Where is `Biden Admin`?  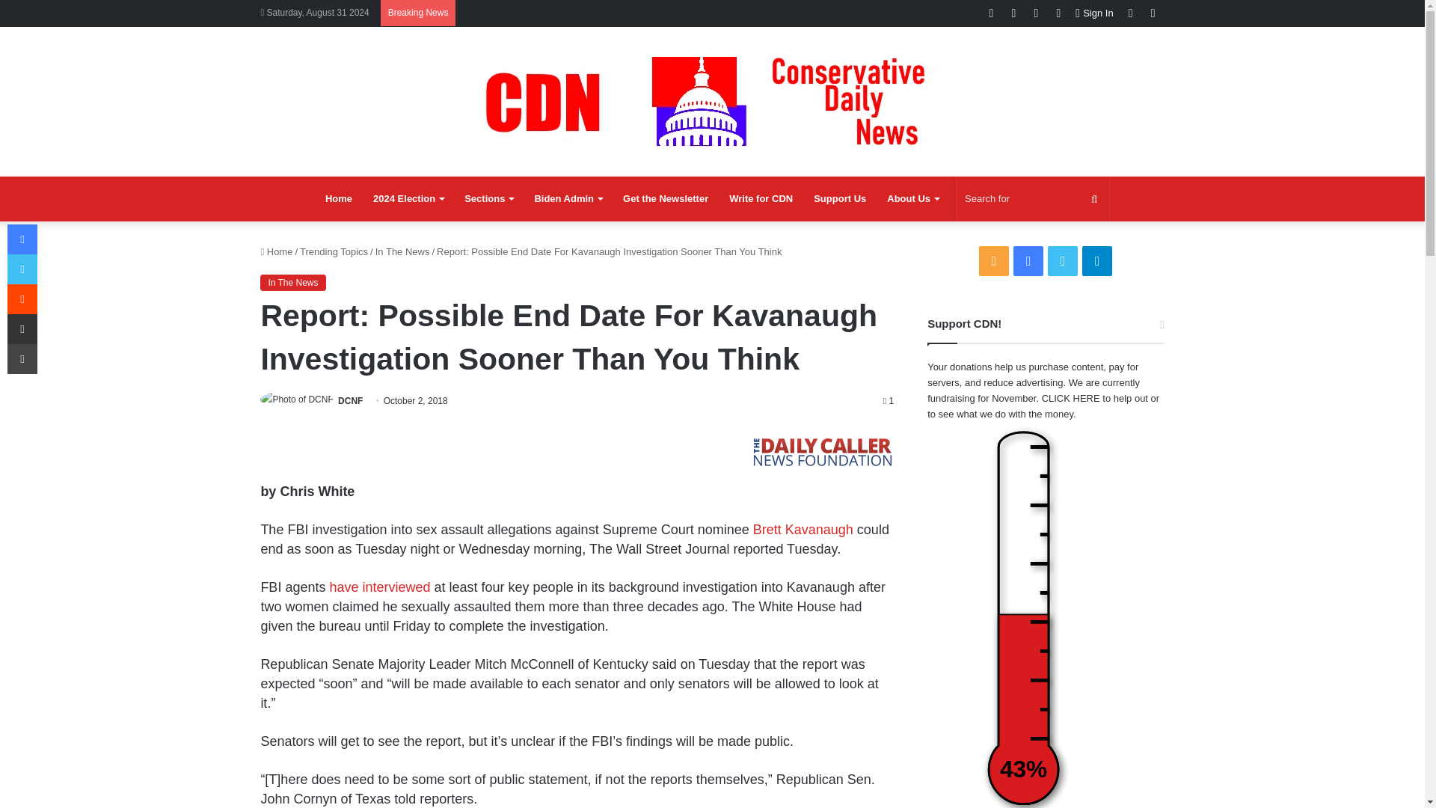 Biden Admin is located at coordinates (568, 199).